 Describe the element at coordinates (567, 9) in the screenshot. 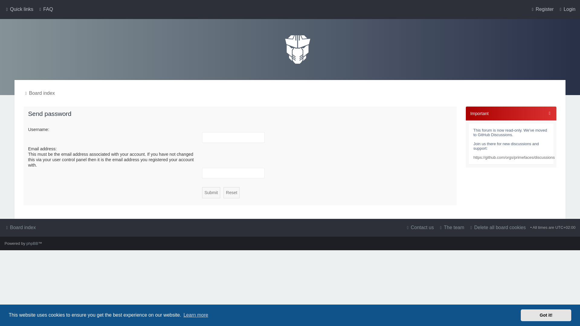

I see `Login` at that location.